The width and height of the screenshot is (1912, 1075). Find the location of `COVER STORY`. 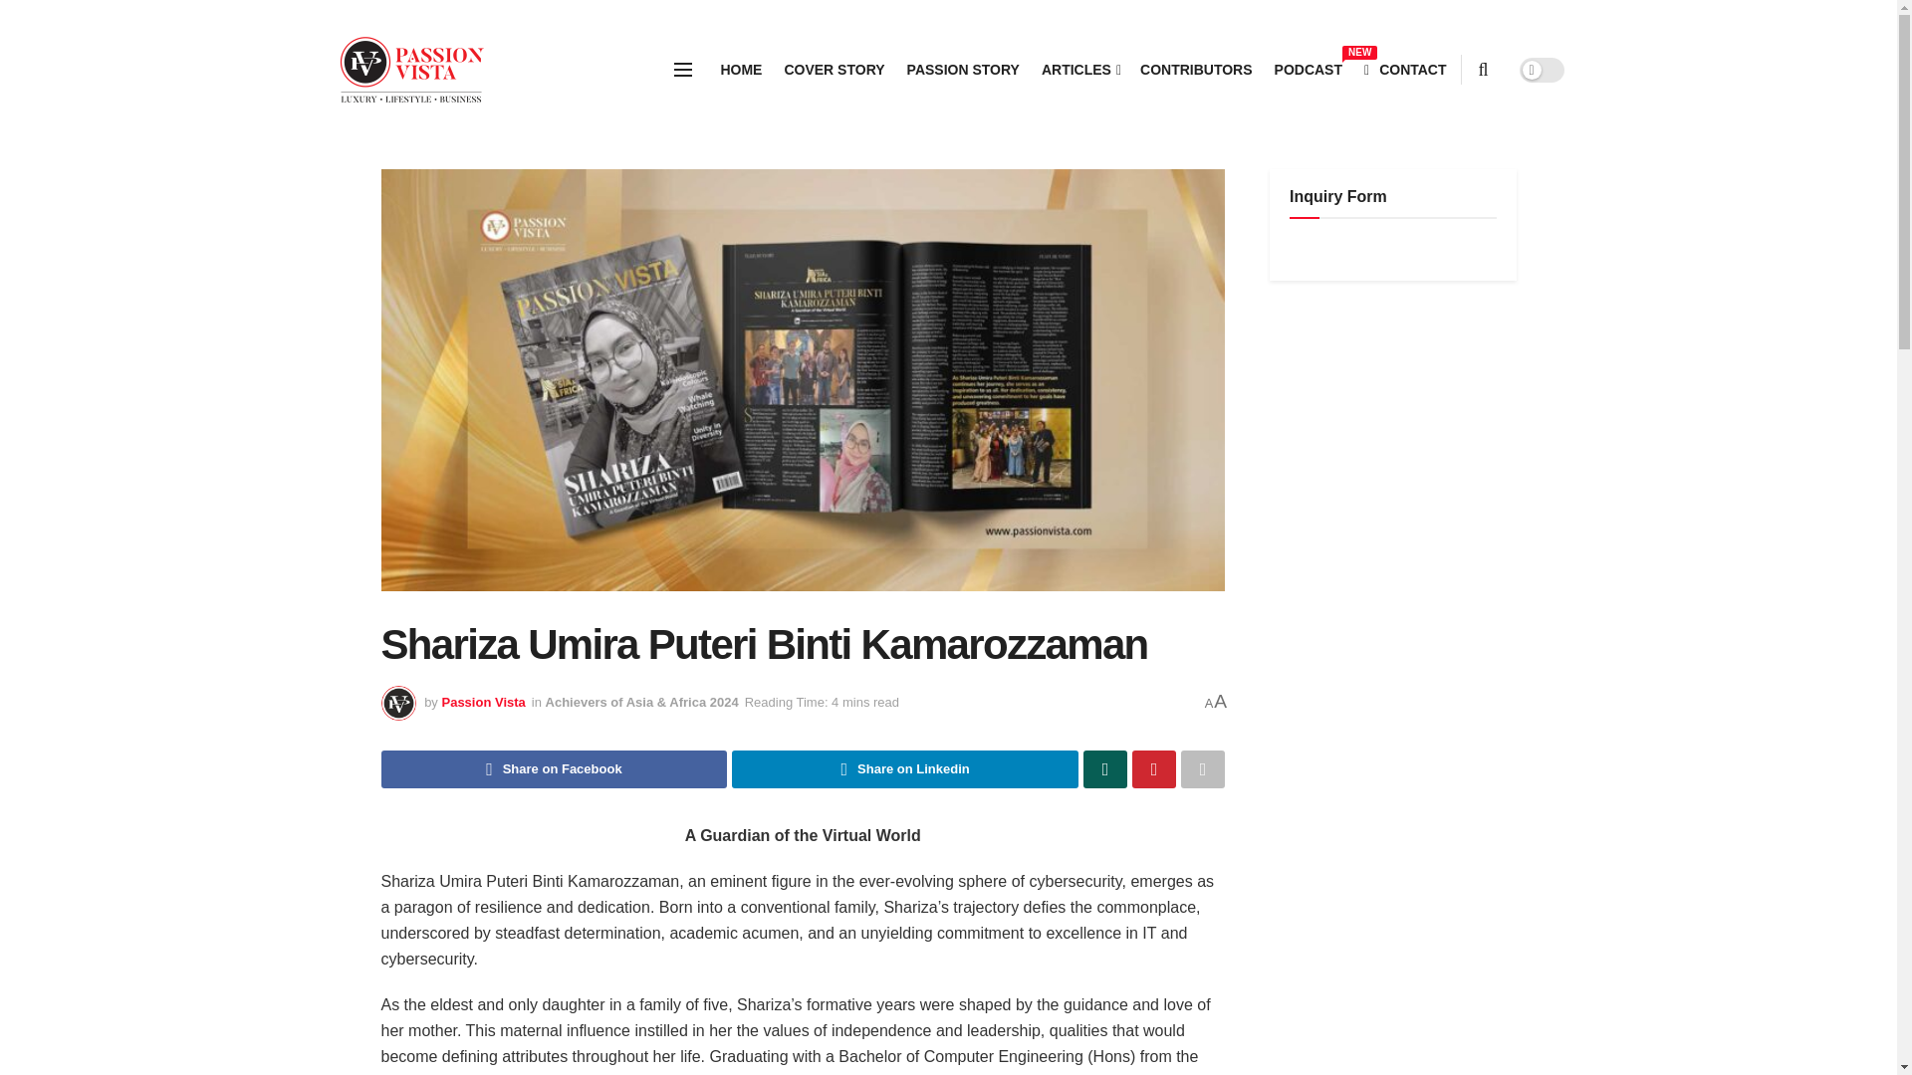

COVER STORY is located at coordinates (962, 70).